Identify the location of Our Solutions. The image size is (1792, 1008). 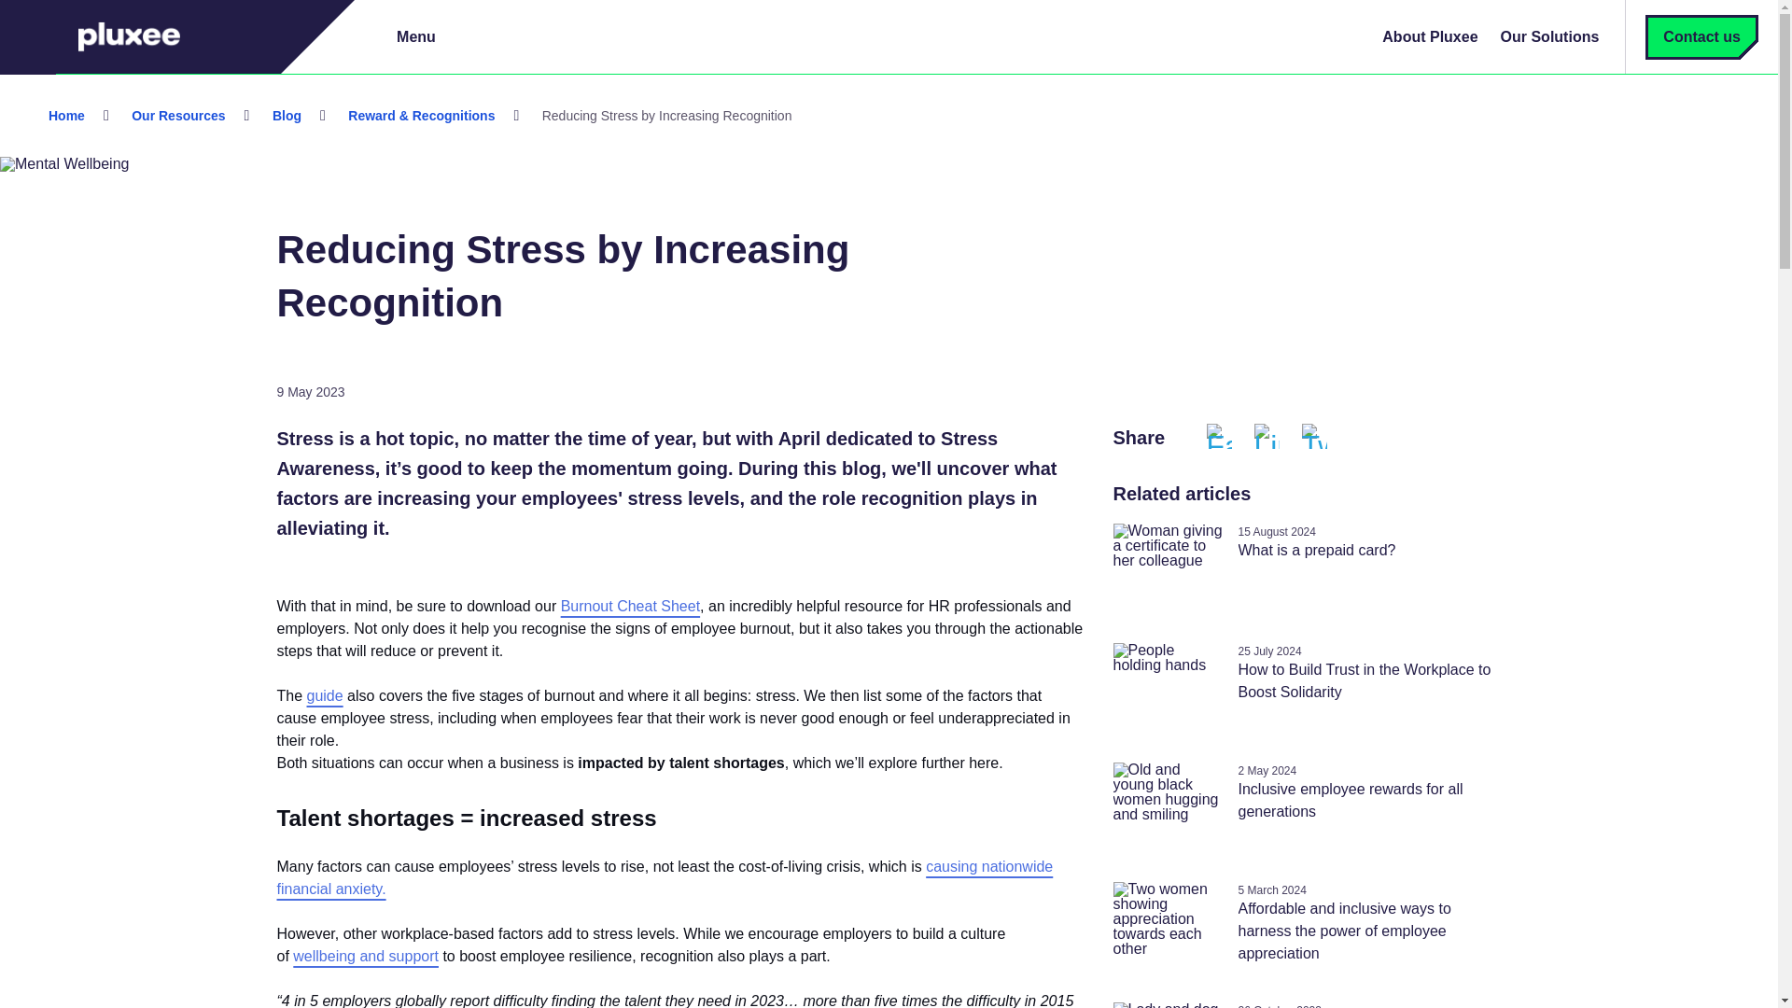
(1549, 36).